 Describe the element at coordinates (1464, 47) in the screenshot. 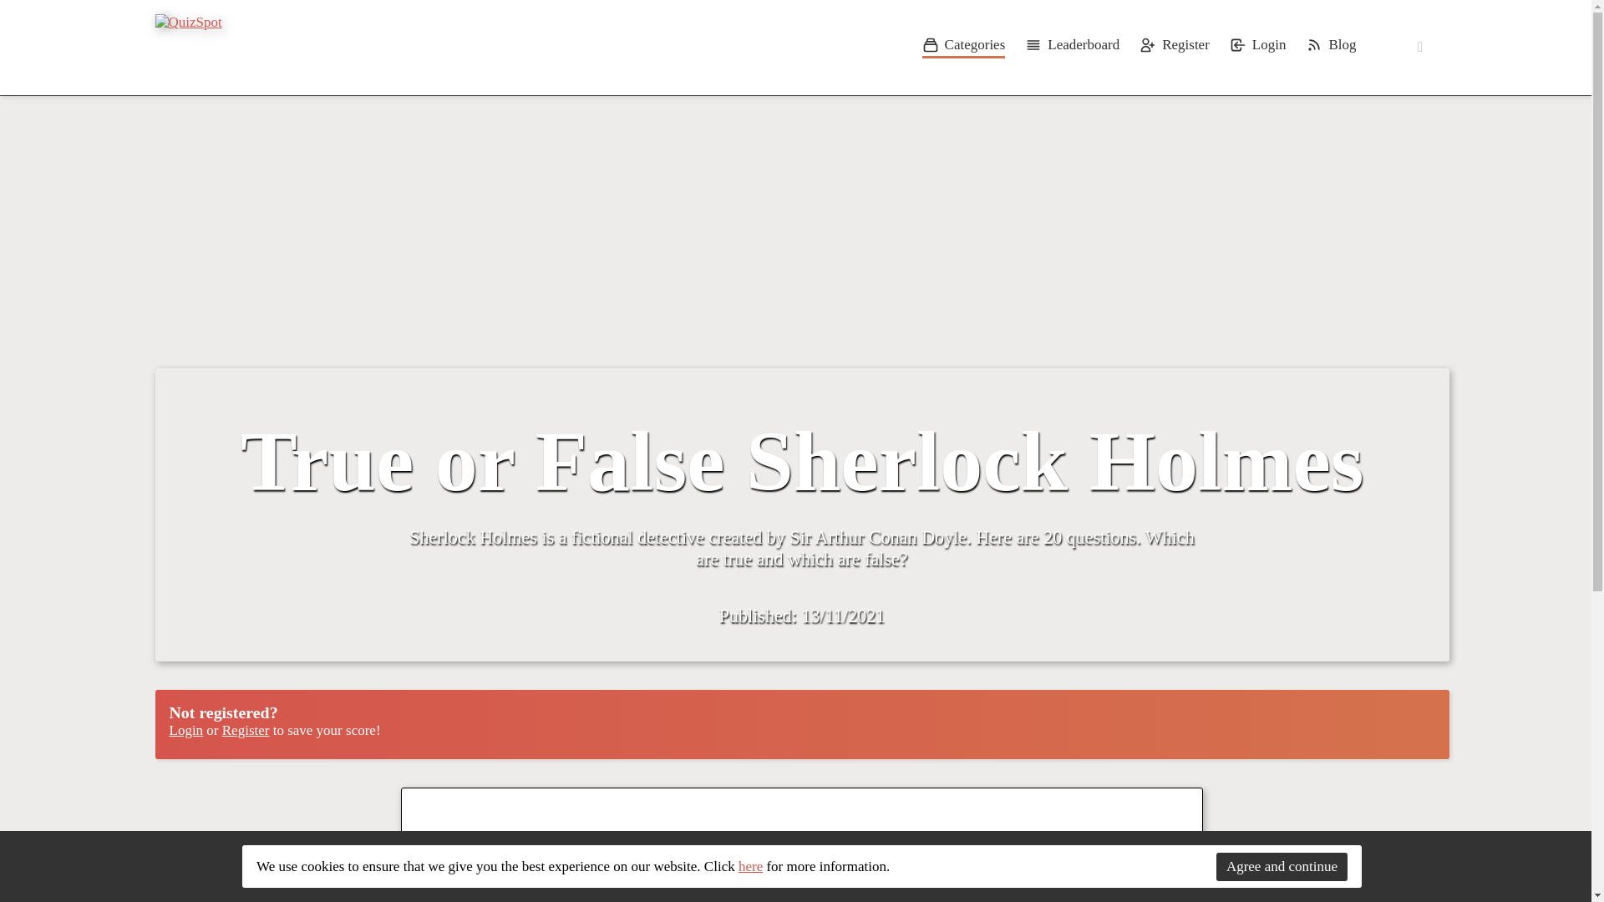

I see `Open search` at that location.